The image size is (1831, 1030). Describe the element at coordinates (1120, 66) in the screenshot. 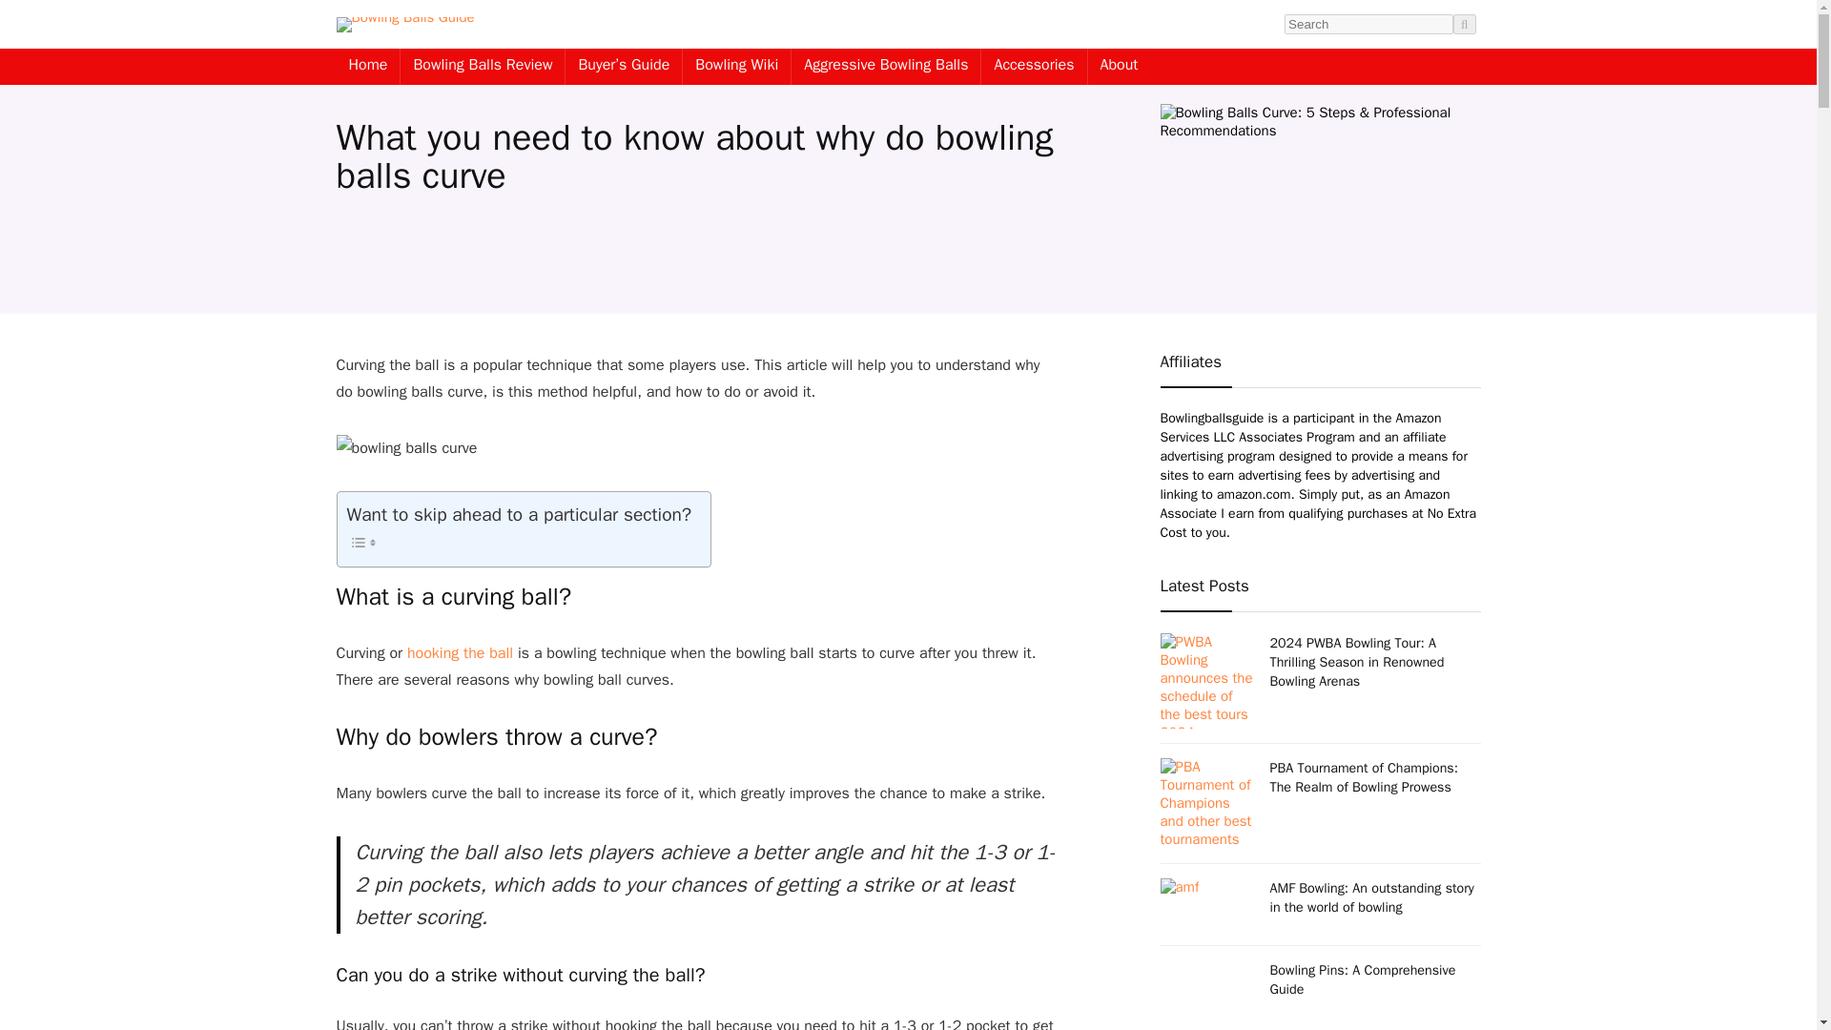

I see `About` at that location.